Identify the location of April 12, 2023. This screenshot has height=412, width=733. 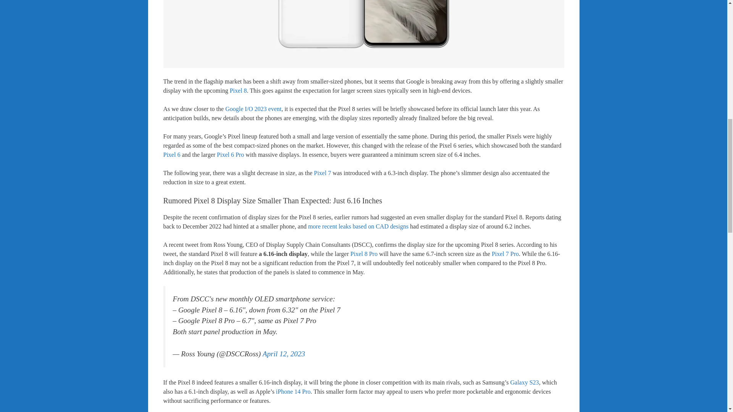
(283, 354).